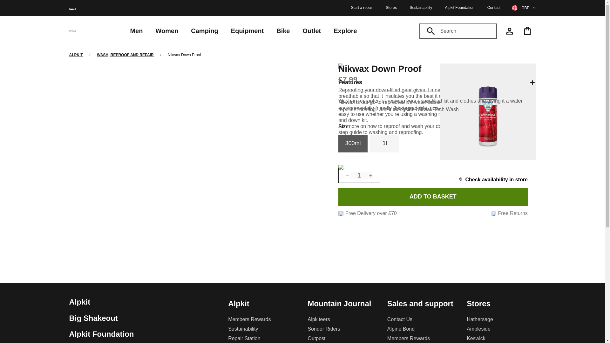 The width and height of the screenshot is (610, 343). What do you see at coordinates (362, 8) in the screenshot?
I see `Start a repair` at bounding box center [362, 8].